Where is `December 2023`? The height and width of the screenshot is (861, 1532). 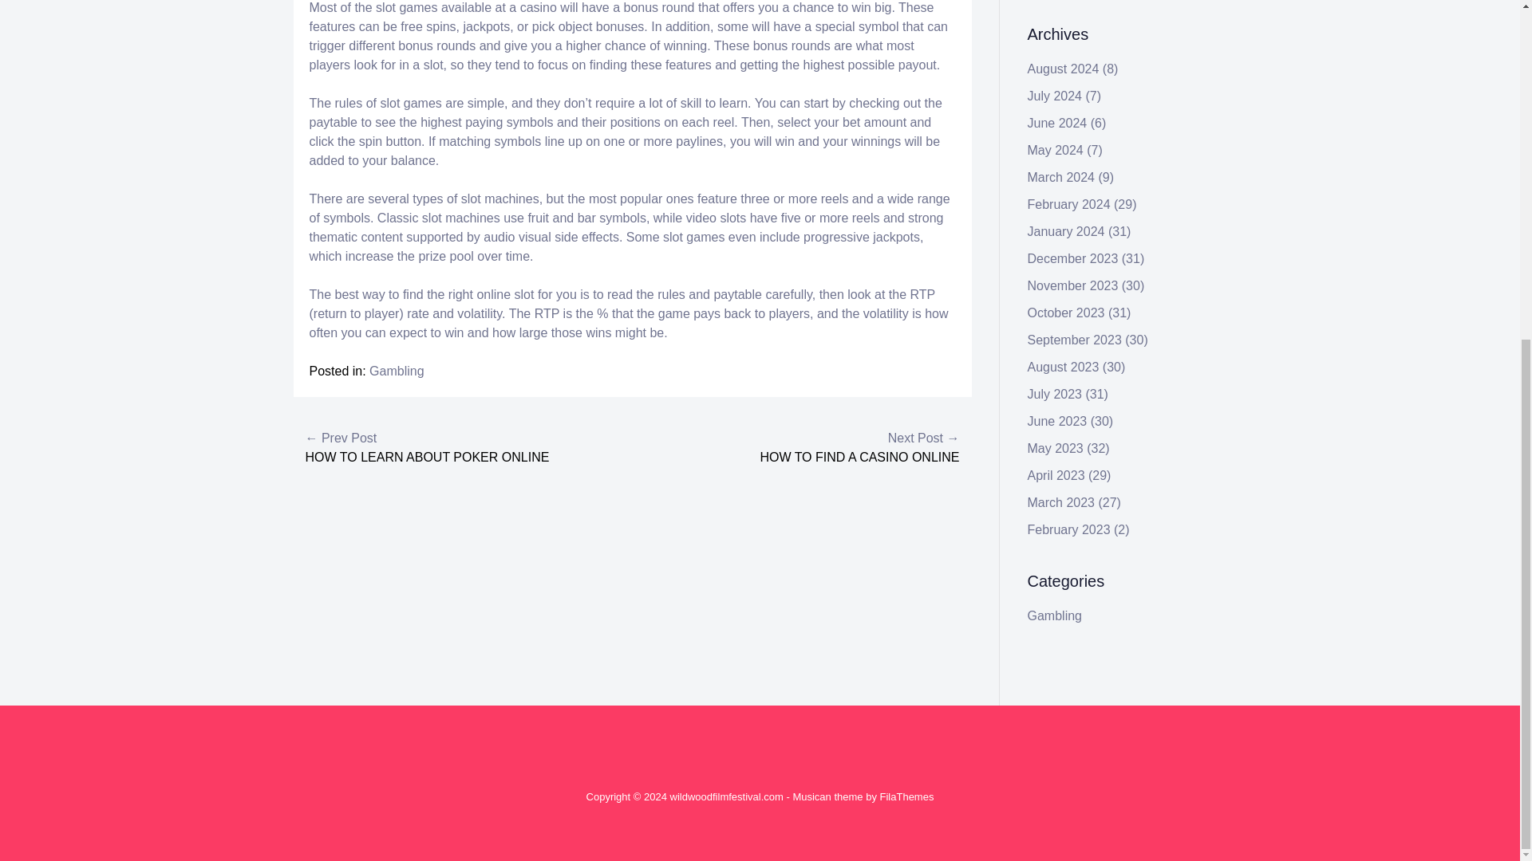
December 2023 is located at coordinates (1072, 258).